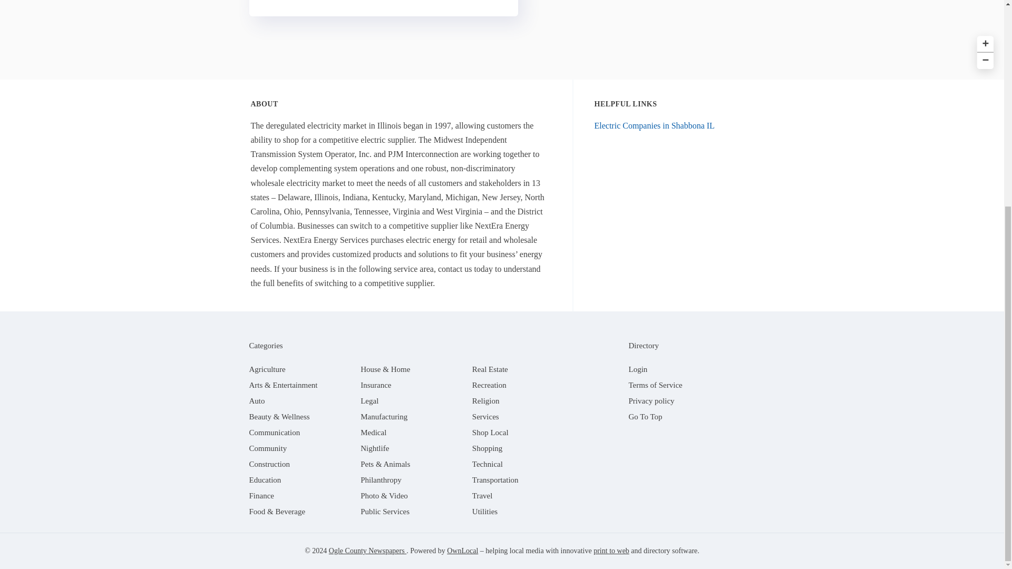 The image size is (1012, 569). What do you see at coordinates (385, 511) in the screenshot?
I see `Public Services` at bounding box center [385, 511].